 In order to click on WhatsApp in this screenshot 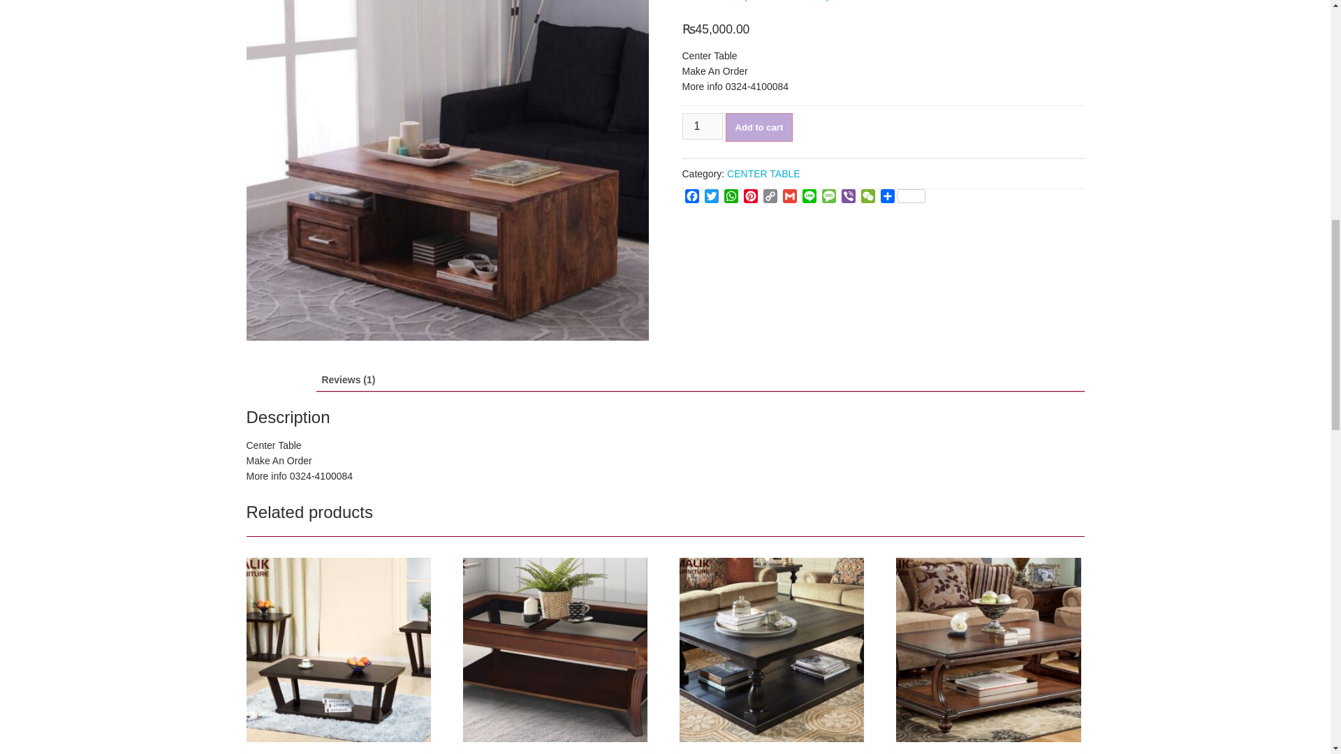, I will do `click(731, 198)`.